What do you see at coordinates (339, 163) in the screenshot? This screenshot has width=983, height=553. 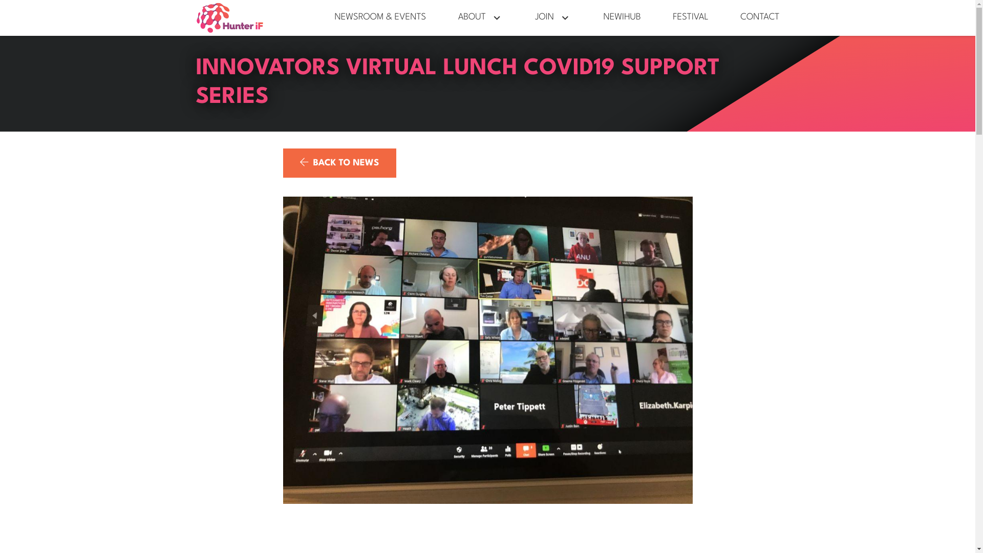 I see `BACK TO NEWS` at bounding box center [339, 163].